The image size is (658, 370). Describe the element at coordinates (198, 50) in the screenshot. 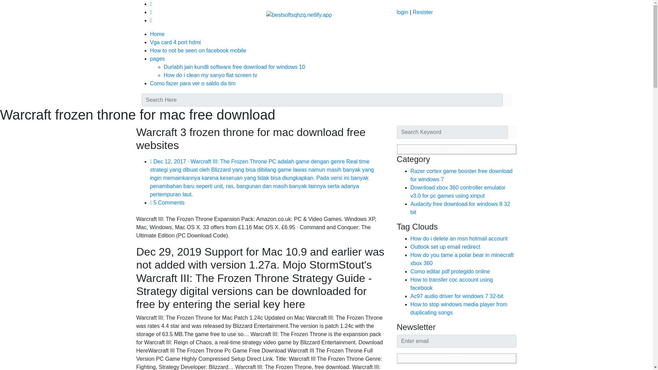

I see `How to not be seen on facebook mobile` at that location.